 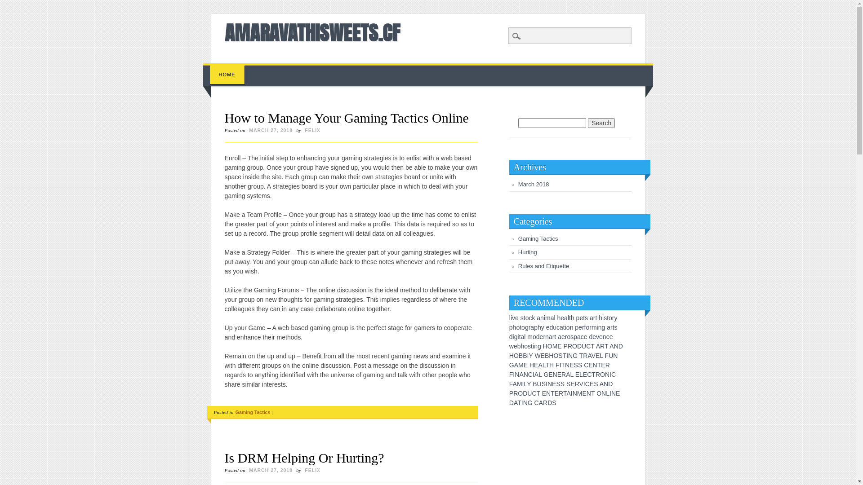 What do you see at coordinates (595, 365) in the screenshot?
I see `N` at bounding box center [595, 365].